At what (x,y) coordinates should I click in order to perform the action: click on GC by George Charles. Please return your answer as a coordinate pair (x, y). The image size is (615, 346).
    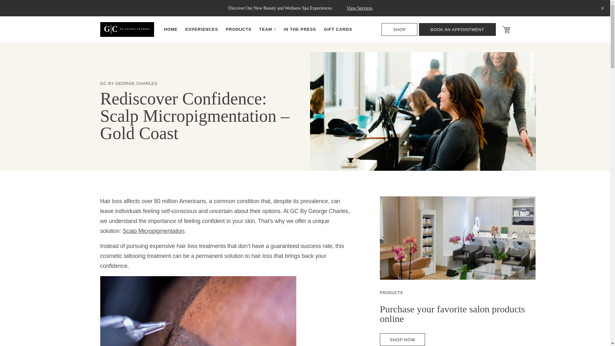
    Looking at the image, I should click on (127, 29).